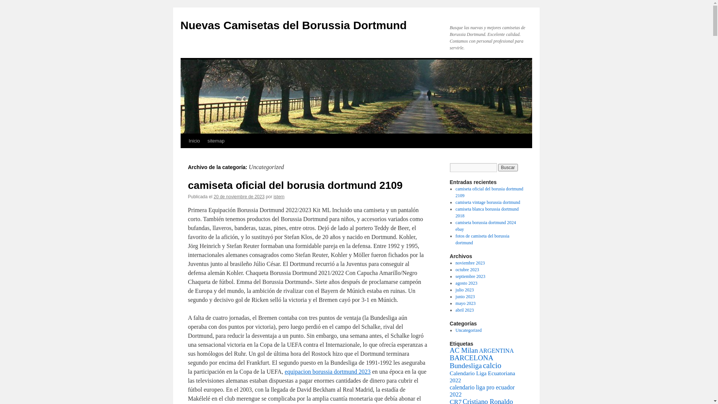  Describe the element at coordinates (216, 141) in the screenshot. I see `sitemap` at that location.